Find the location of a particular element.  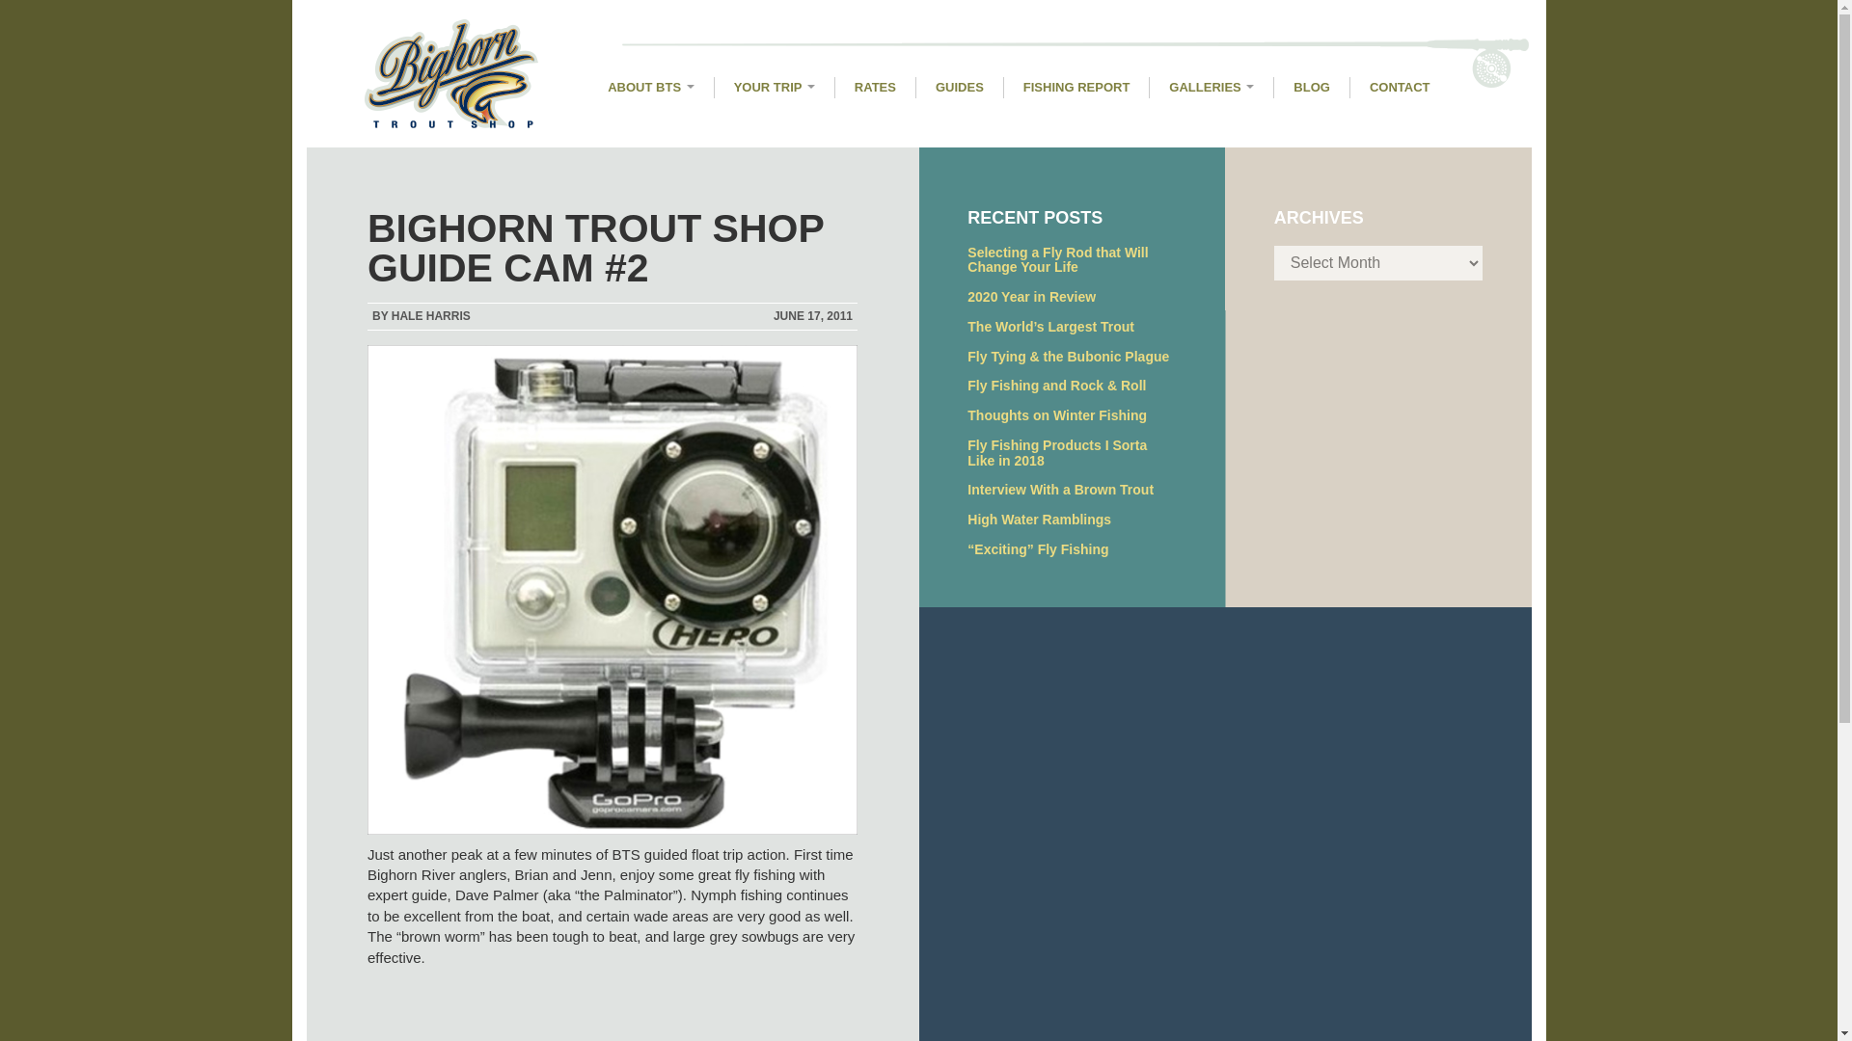

RATES is located at coordinates (874, 87).